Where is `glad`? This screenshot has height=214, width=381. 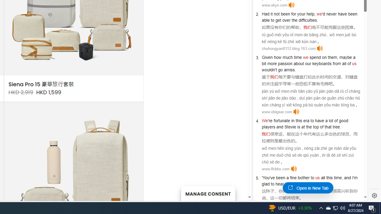 glad is located at coordinates (266, 184).